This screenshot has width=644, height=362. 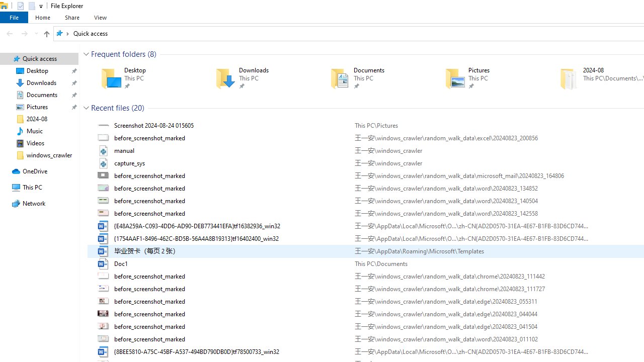 What do you see at coordinates (488, 78) in the screenshot?
I see `Pictures` at bounding box center [488, 78].